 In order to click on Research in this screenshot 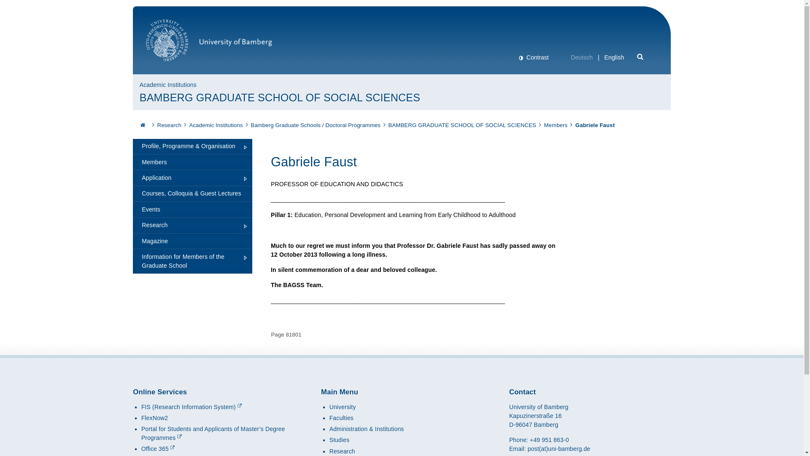, I will do `click(169, 125)`.